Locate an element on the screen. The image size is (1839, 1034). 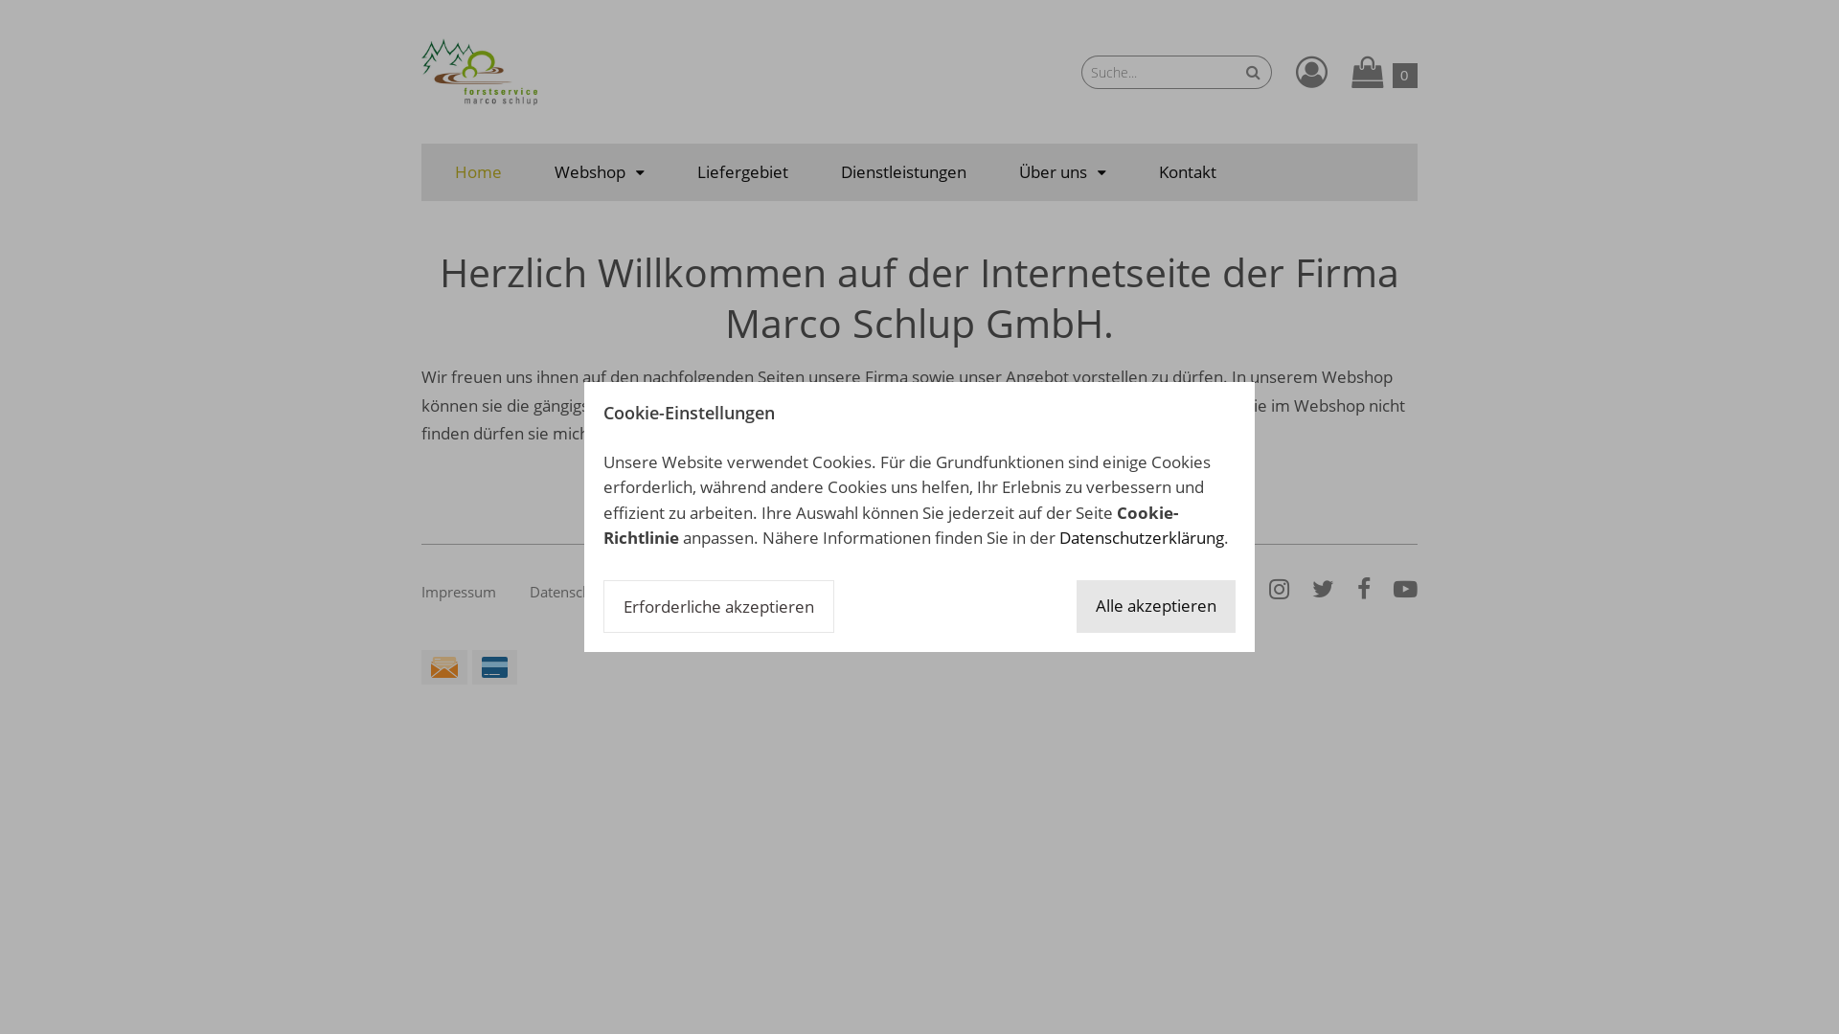
Erforderliche akzeptieren is located at coordinates (718, 607).